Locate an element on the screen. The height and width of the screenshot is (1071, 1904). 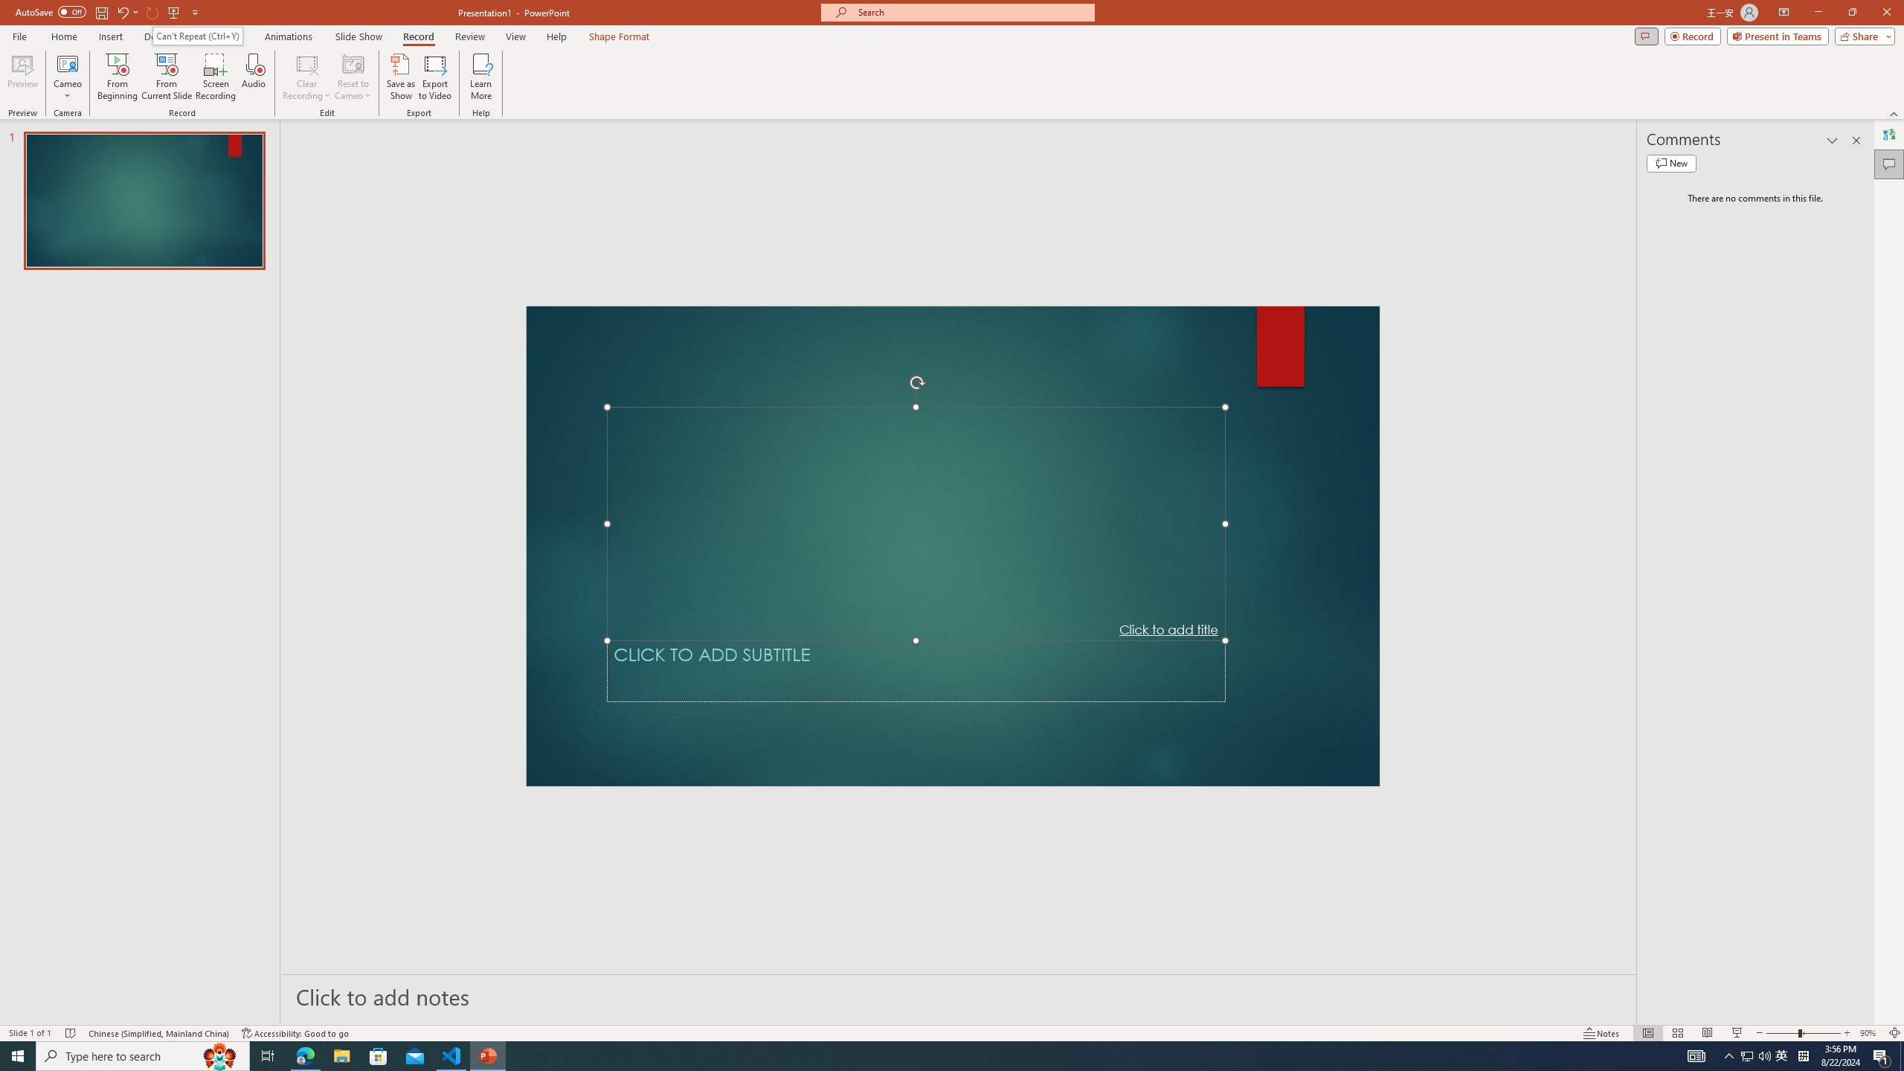
Zoom 90% is located at coordinates (1870, 1033).